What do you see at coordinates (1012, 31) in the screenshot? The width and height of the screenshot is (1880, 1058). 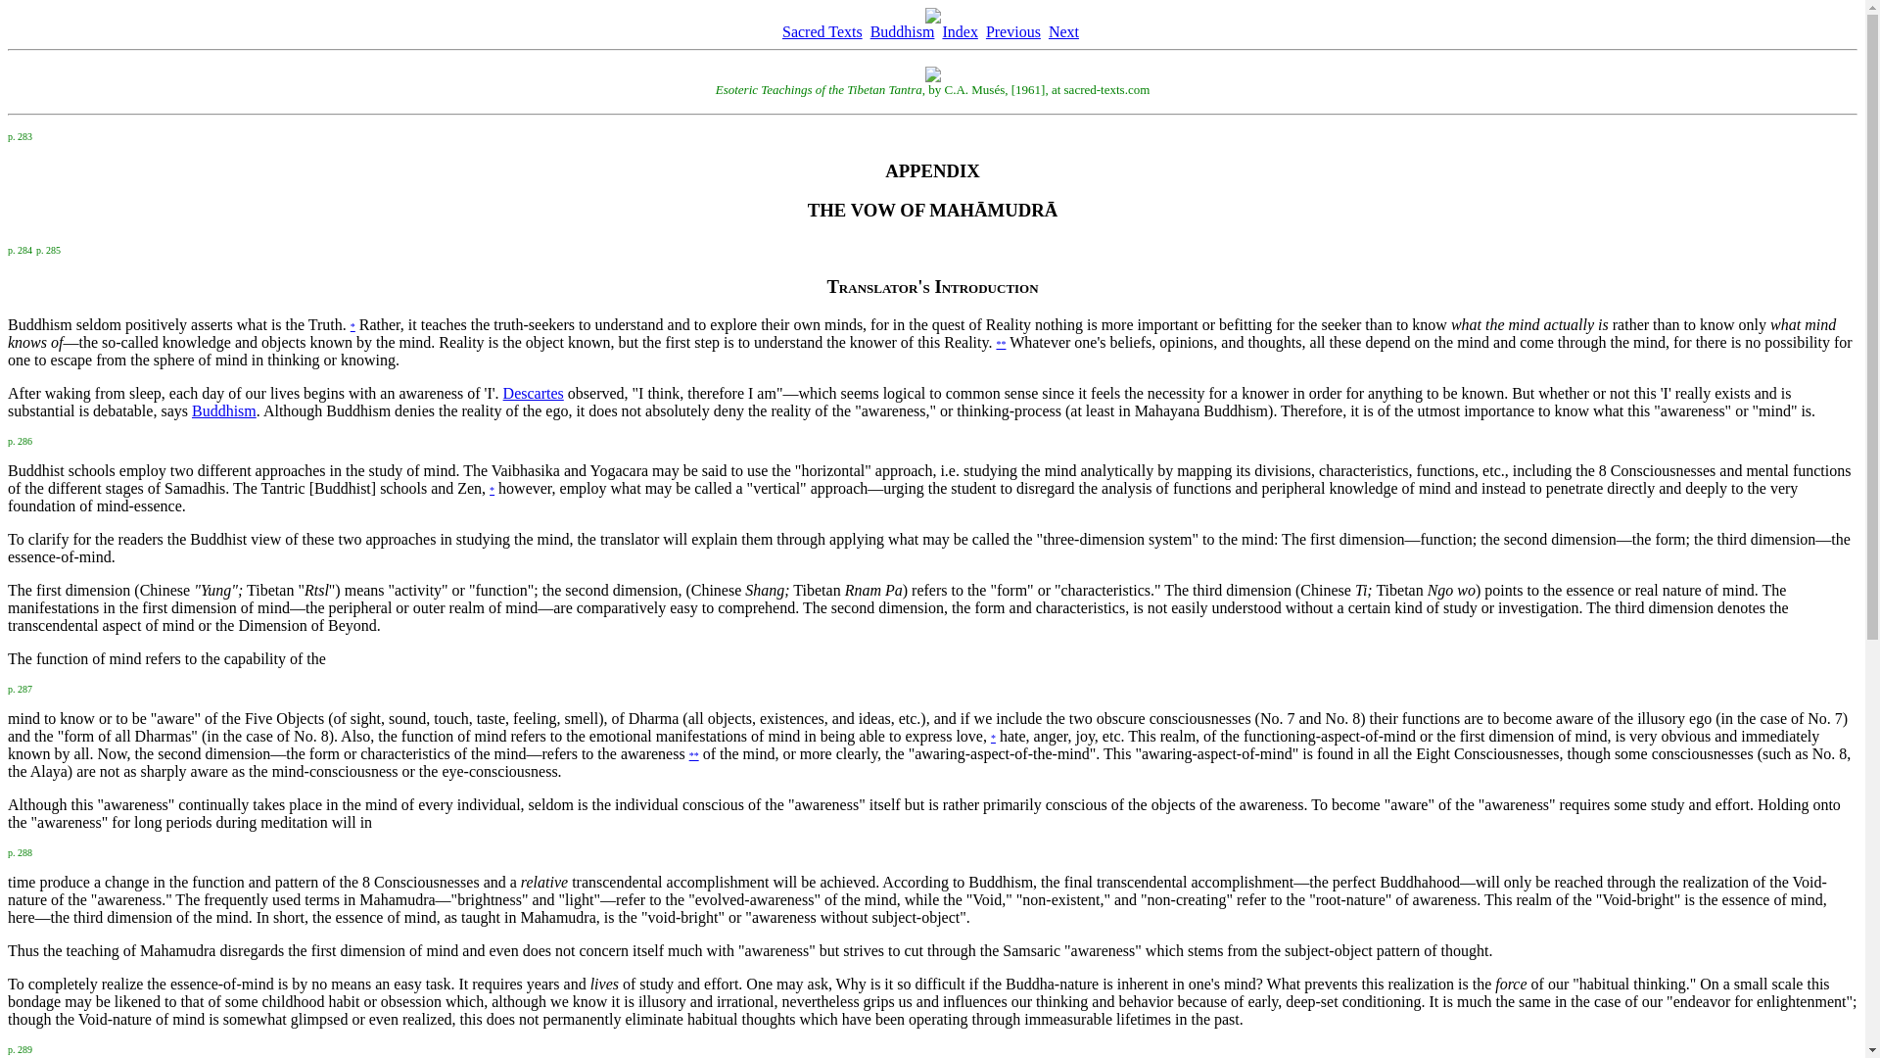 I see `Previous` at bounding box center [1012, 31].